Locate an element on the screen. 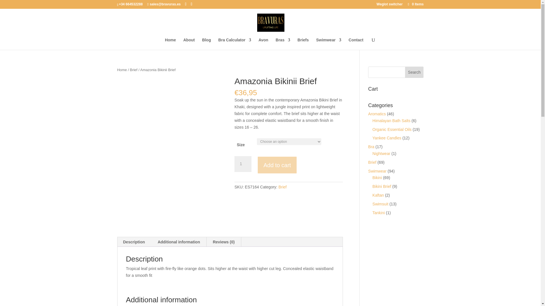  Home is located at coordinates (170, 44).